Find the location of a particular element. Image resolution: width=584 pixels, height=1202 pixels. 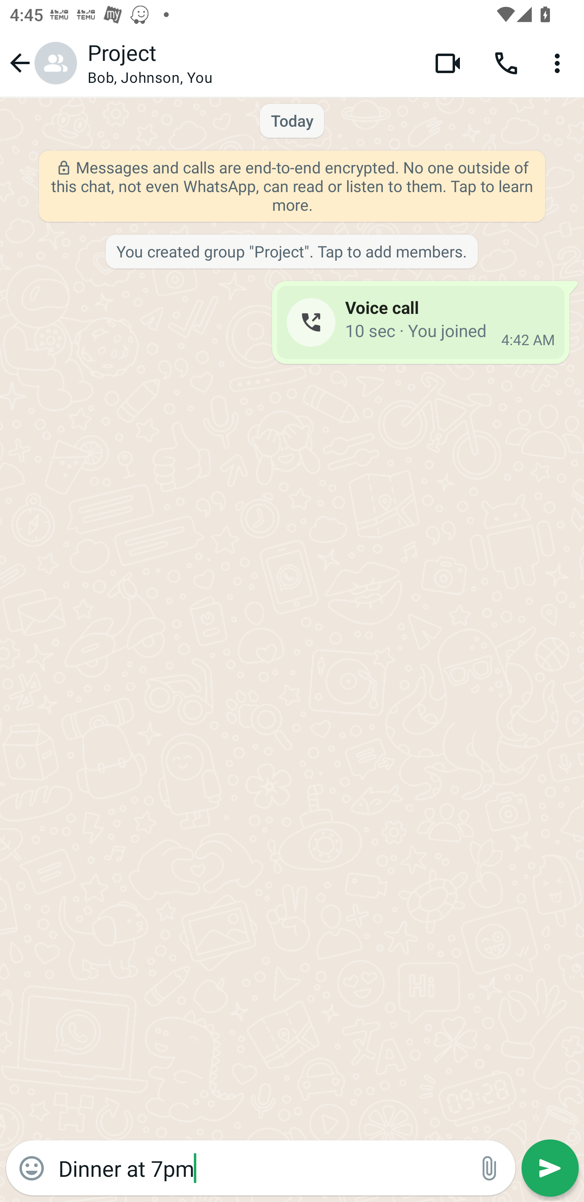

Attach is located at coordinates (490, 1168).